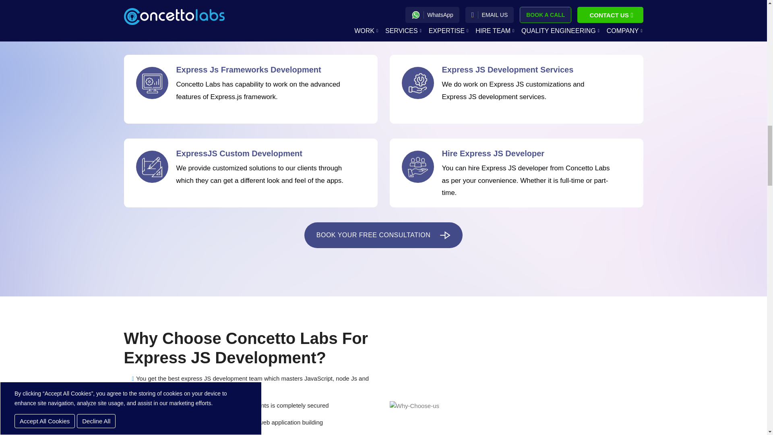 The height and width of the screenshot is (435, 773). I want to click on Why-Choose-us, so click(415, 406).